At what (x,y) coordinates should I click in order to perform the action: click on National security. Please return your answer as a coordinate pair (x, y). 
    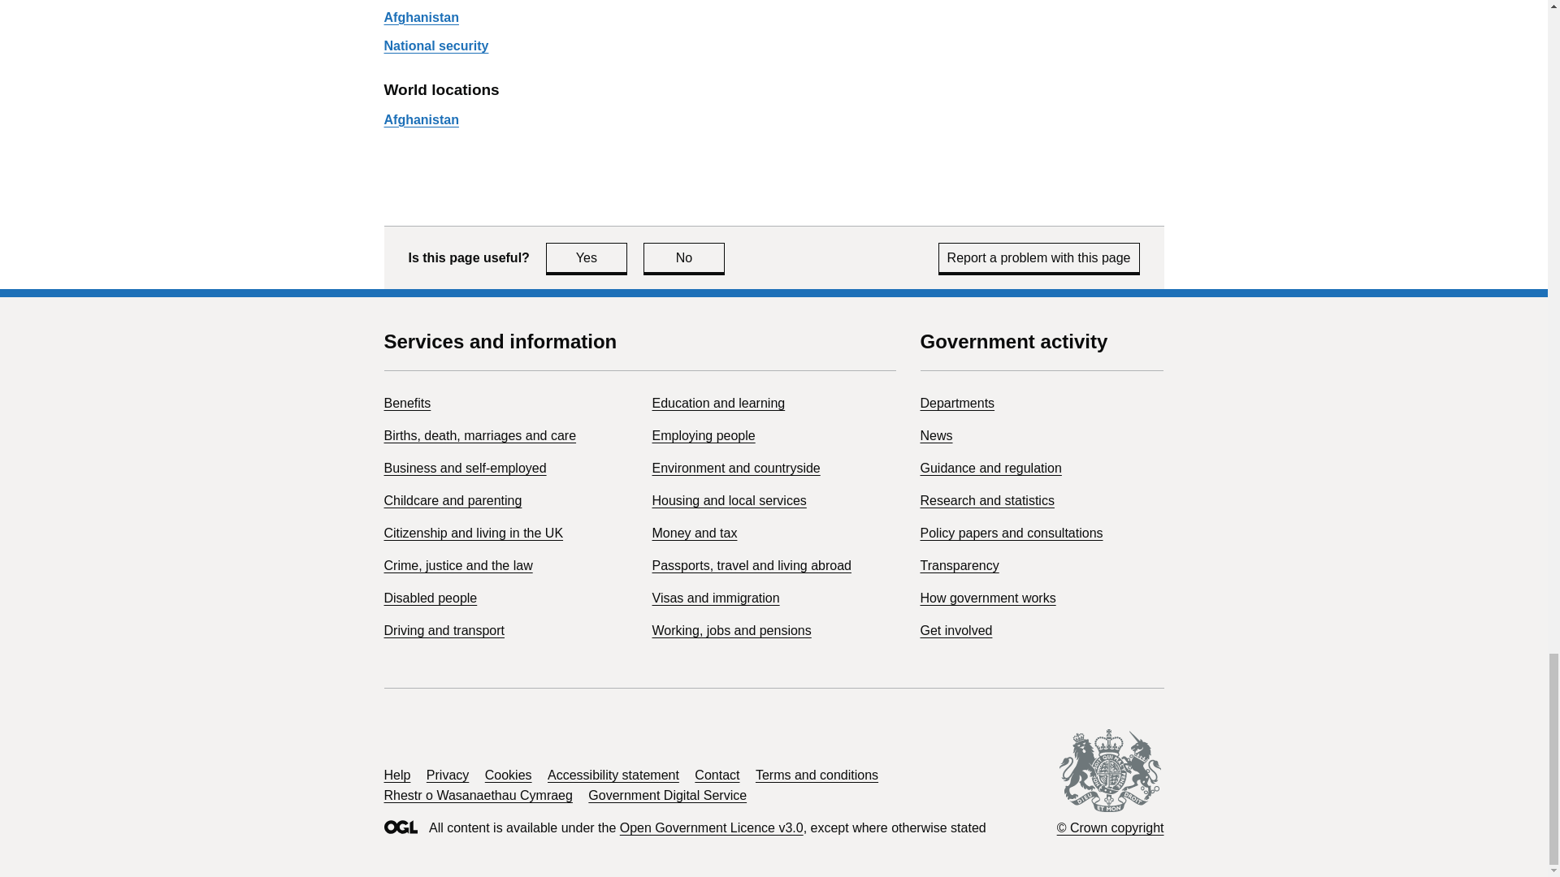
    Looking at the image, I should click on (1039, 257).